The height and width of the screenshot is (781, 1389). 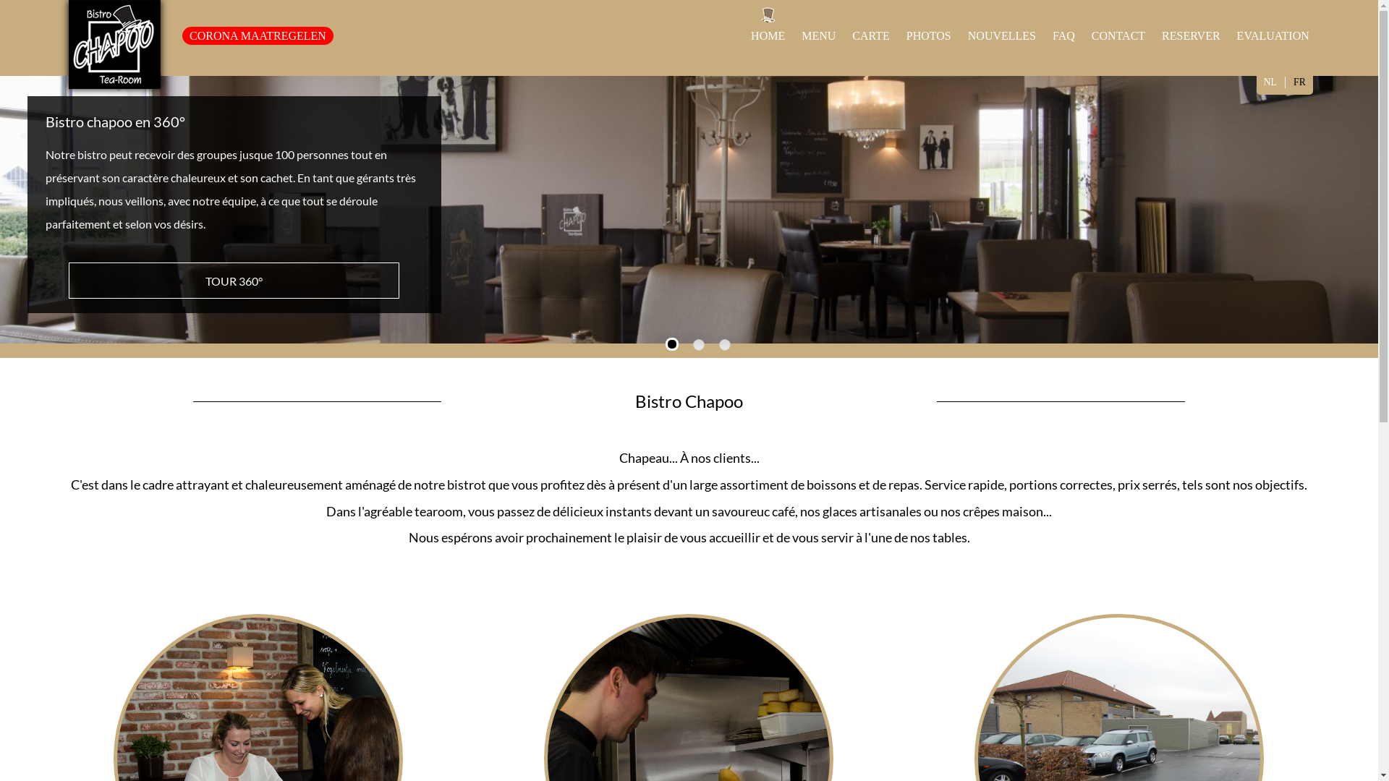 What do you see at coordinates (768, 36) in the screenshot?
I see `HOME` at bounding box center [768, 36].